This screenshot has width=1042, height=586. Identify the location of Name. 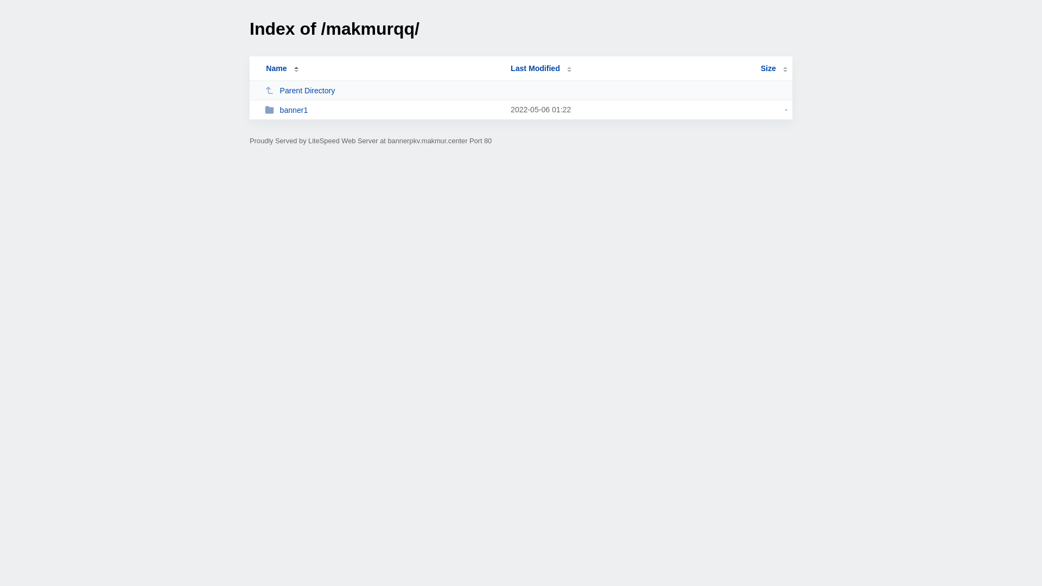
(276, 68).